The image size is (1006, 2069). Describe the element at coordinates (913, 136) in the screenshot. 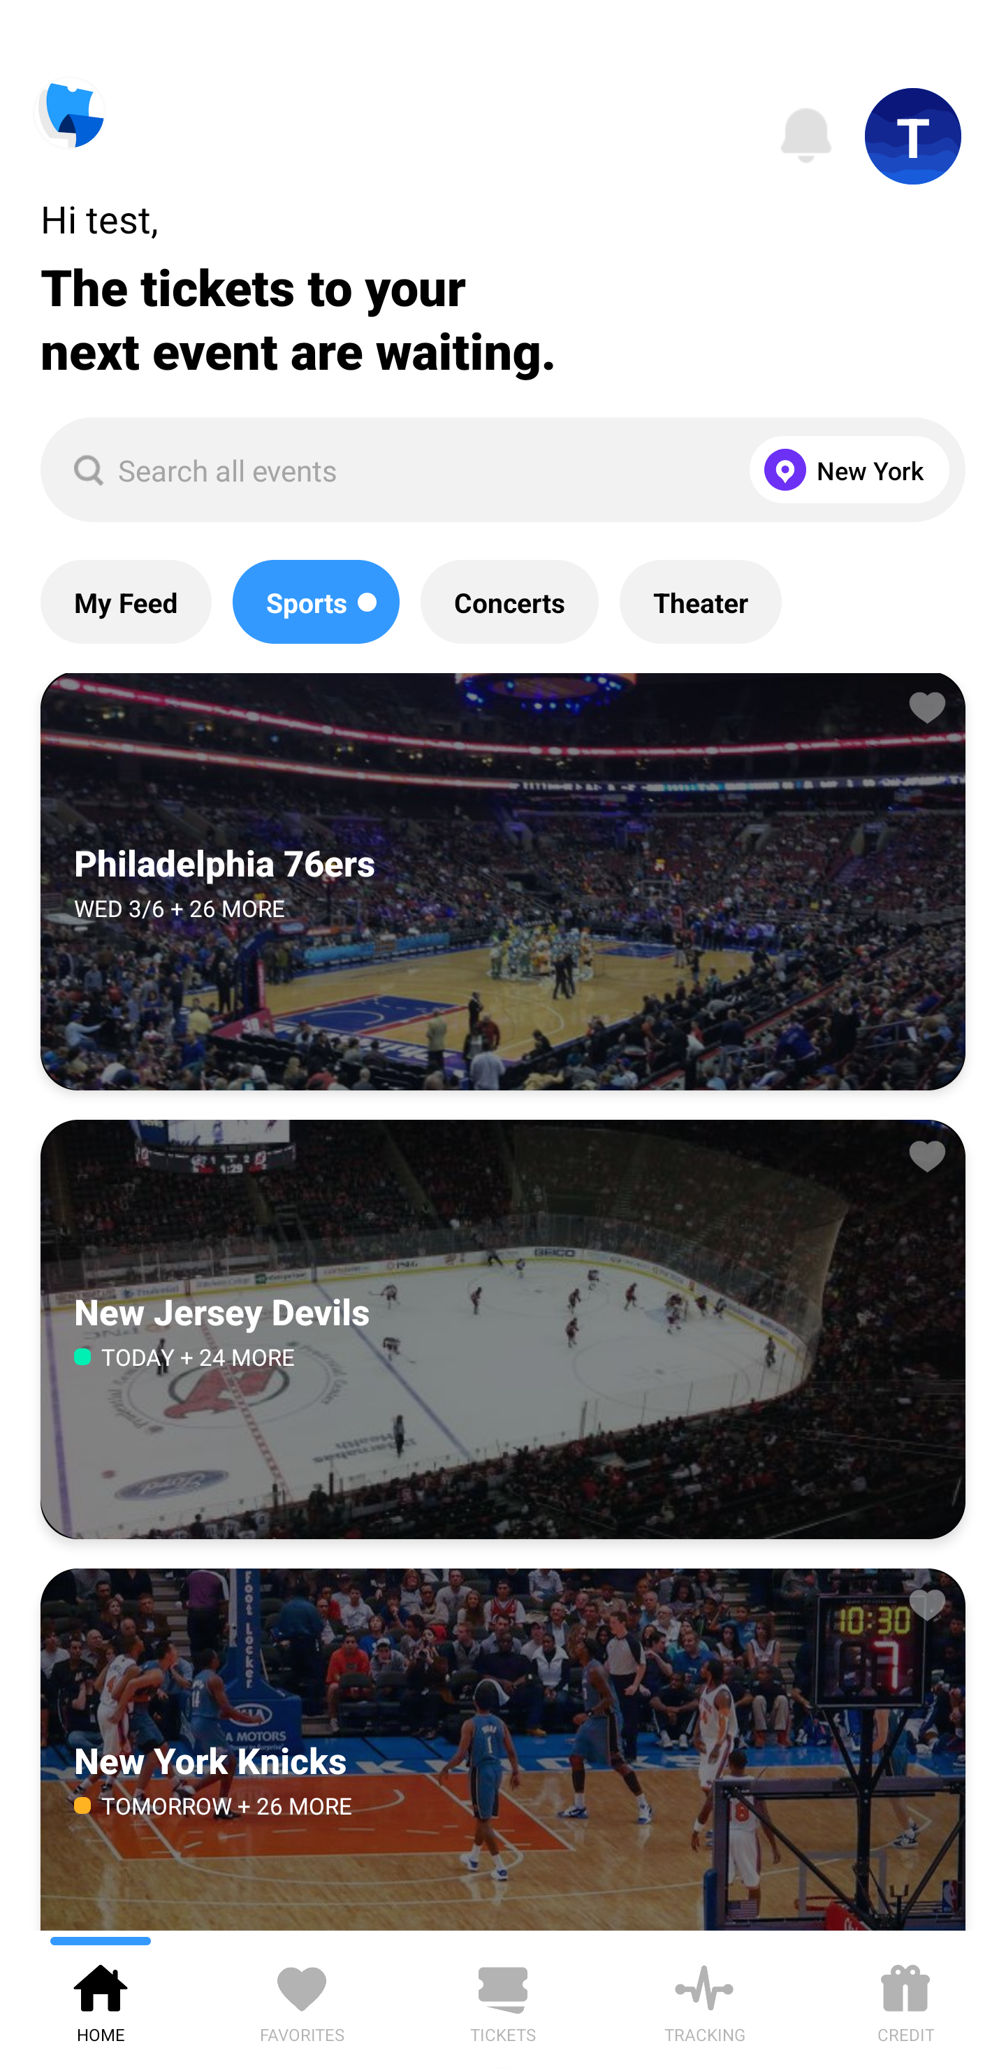

I see `T` at that location.